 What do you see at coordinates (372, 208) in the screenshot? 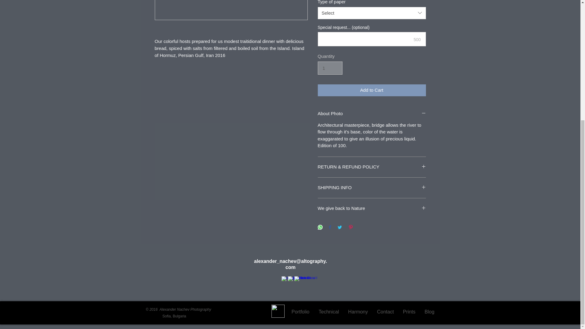
I see `We give back to Nature` at bounding box center [372, 208].